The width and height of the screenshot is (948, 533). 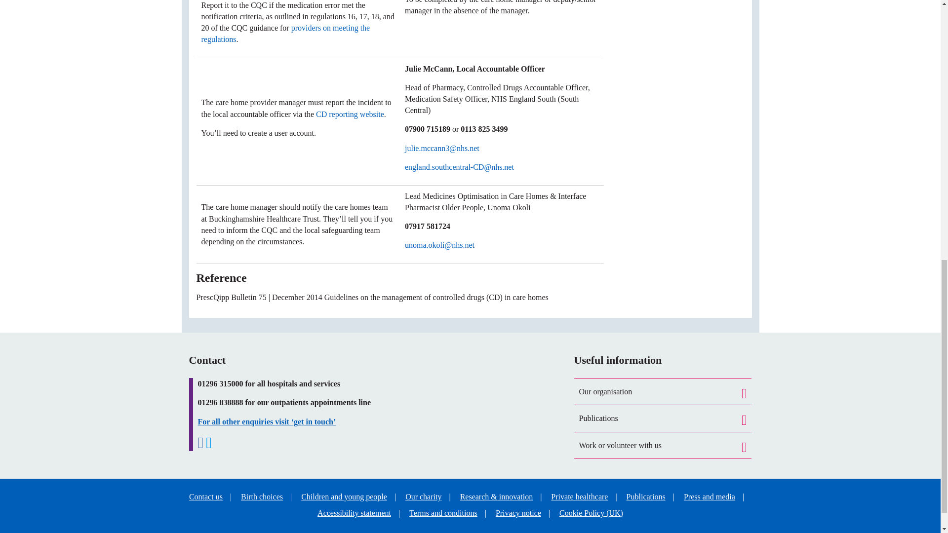 What do you see at coordinates (285, 33) in the screenshot?
I see `providers on meeting the regulations` at bounding box center [285, 33].